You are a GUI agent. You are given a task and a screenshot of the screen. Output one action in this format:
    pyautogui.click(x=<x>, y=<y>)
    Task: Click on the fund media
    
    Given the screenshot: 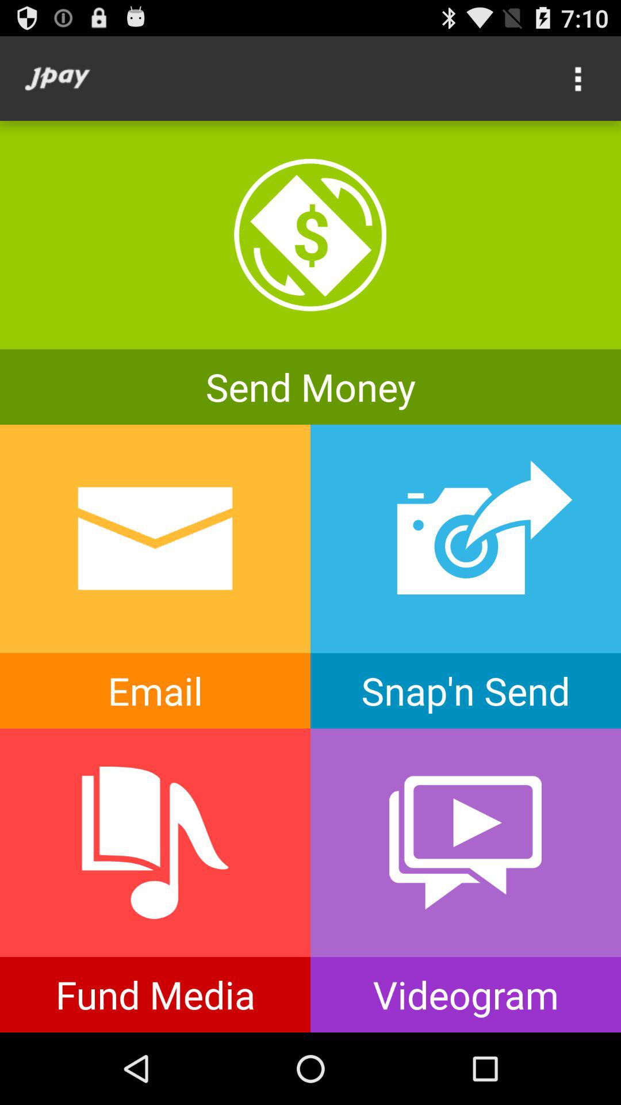 What is the action you would take?
    pyautogui.click(x=155, y=881)
    